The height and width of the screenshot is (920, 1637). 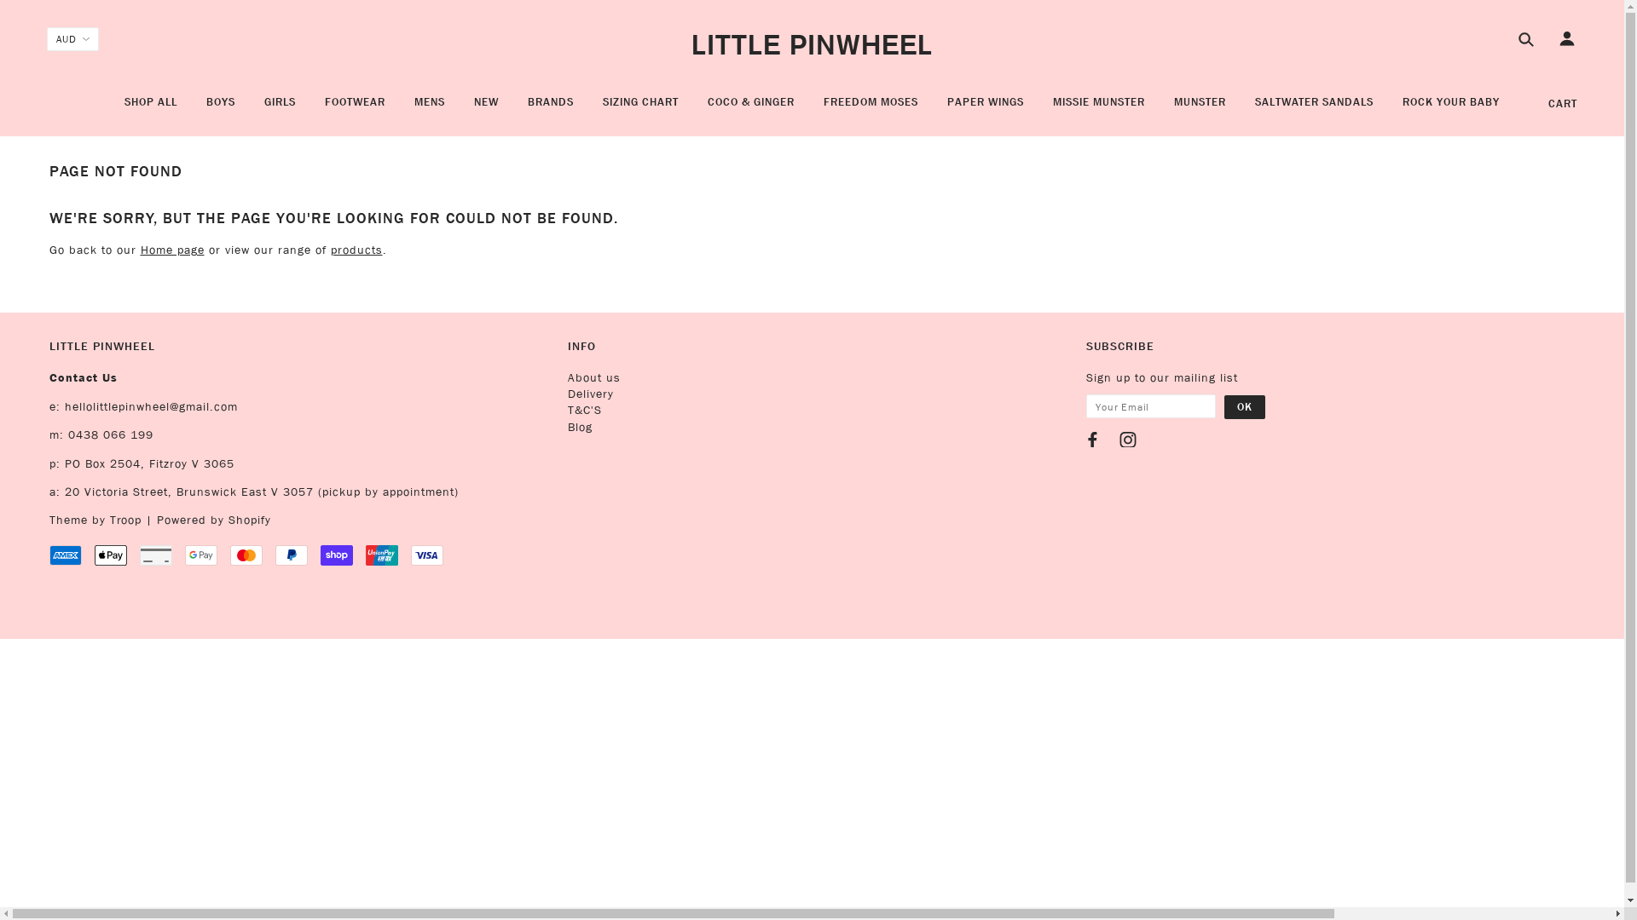 I want to click on SHOP ALL, so click(x=151, y=109).